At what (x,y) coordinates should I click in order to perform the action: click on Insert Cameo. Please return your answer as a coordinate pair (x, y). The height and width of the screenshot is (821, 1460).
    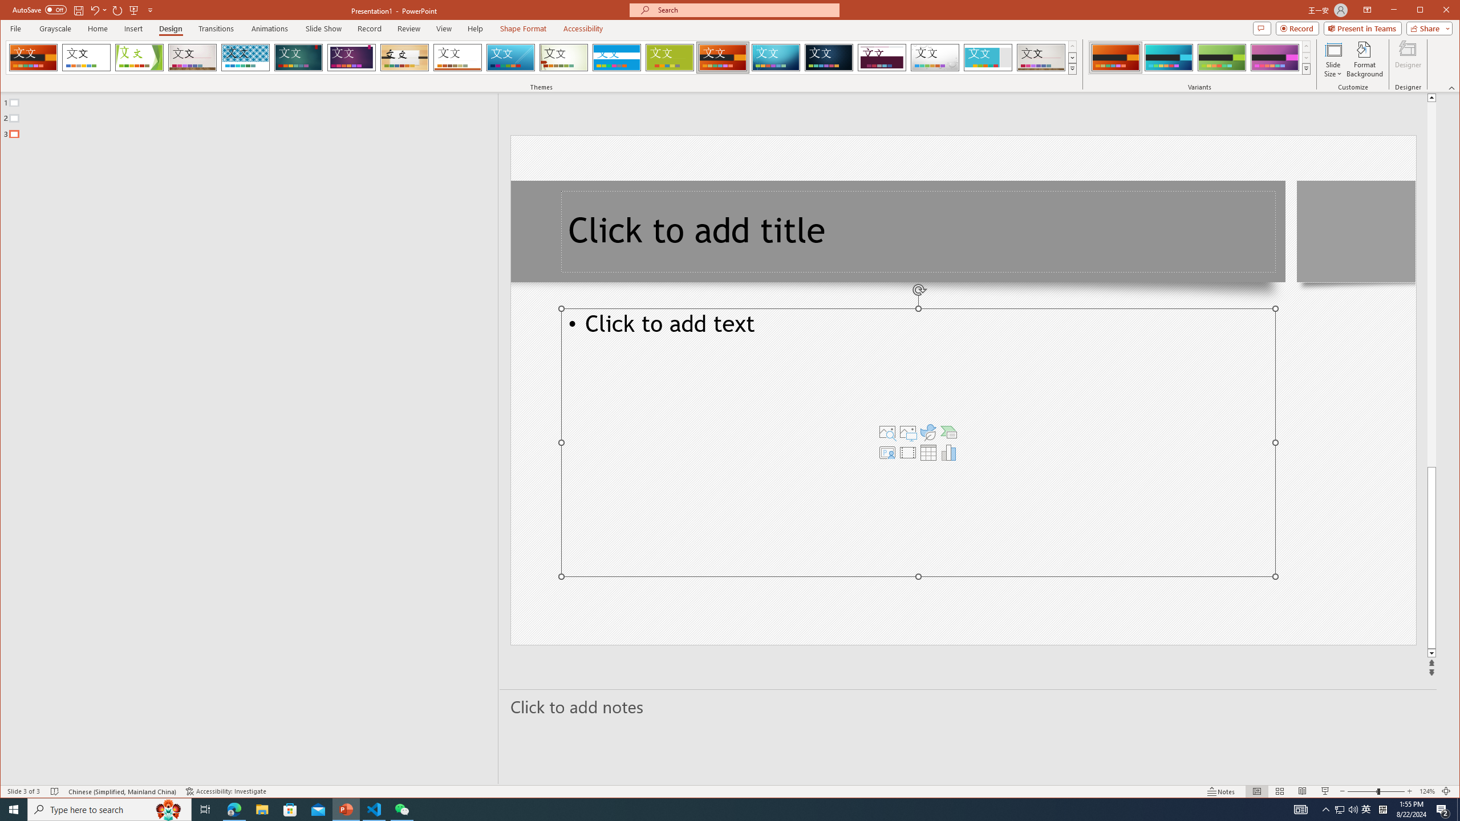
    Looking at the image, I should click on (887, 452).